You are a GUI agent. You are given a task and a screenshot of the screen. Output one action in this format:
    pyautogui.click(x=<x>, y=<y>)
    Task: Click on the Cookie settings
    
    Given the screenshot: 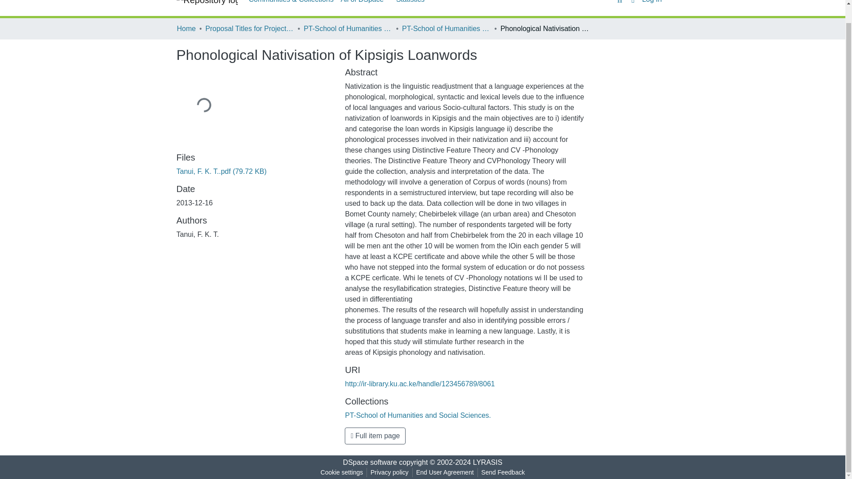 What is the action you would take?
    pyautogui.click(x=342, y=472)
    